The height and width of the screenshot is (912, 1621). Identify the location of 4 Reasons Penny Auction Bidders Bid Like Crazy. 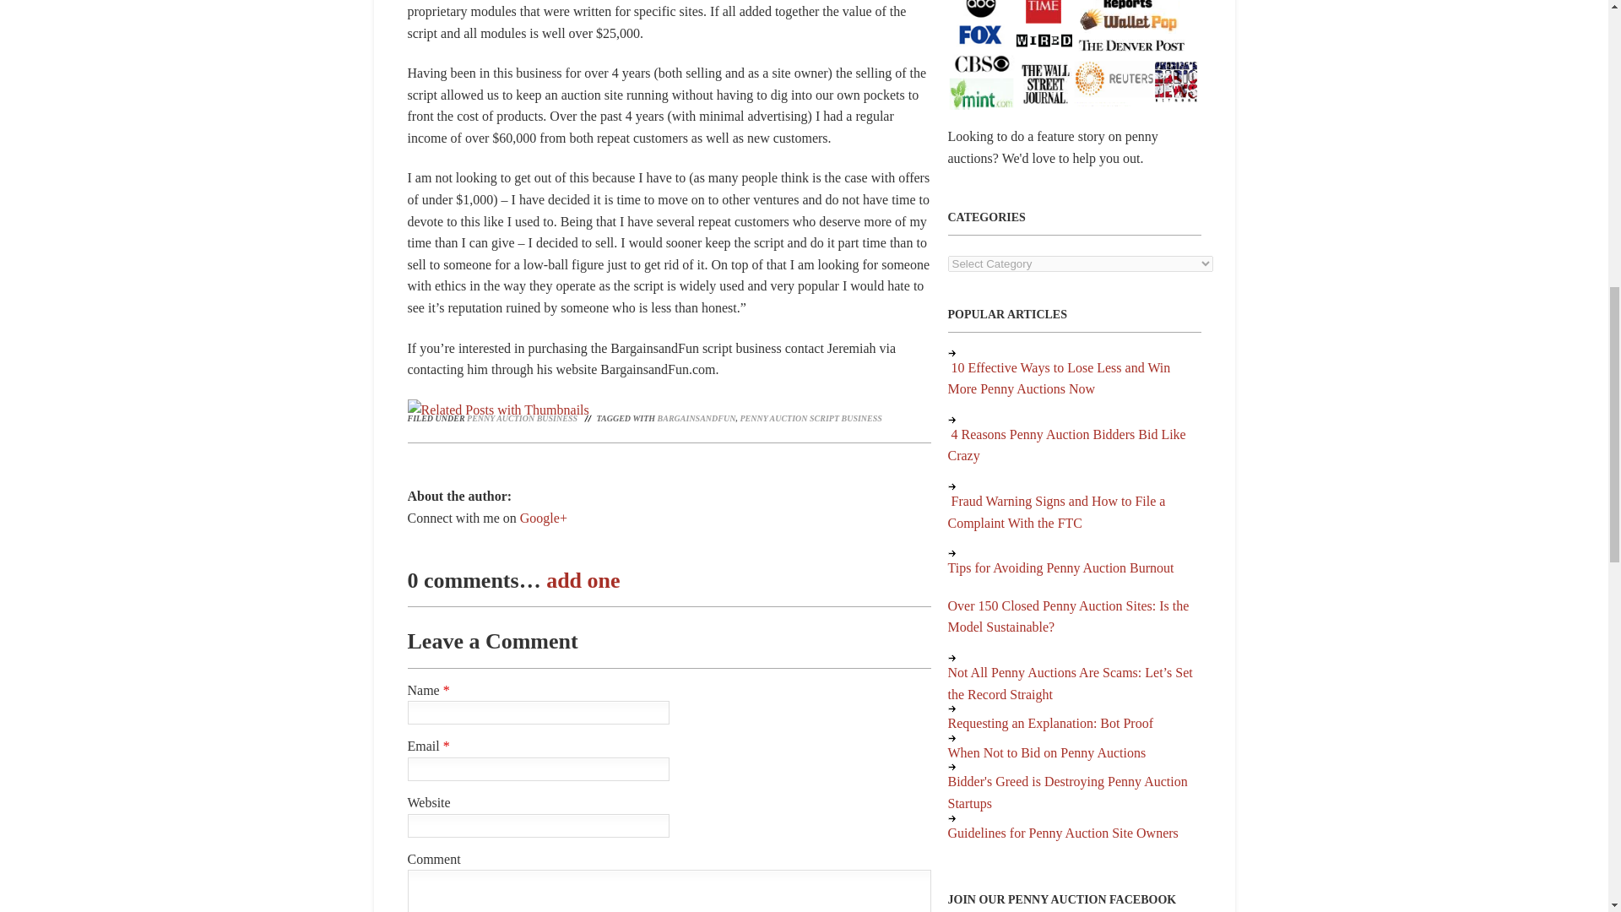
(1065, 445).